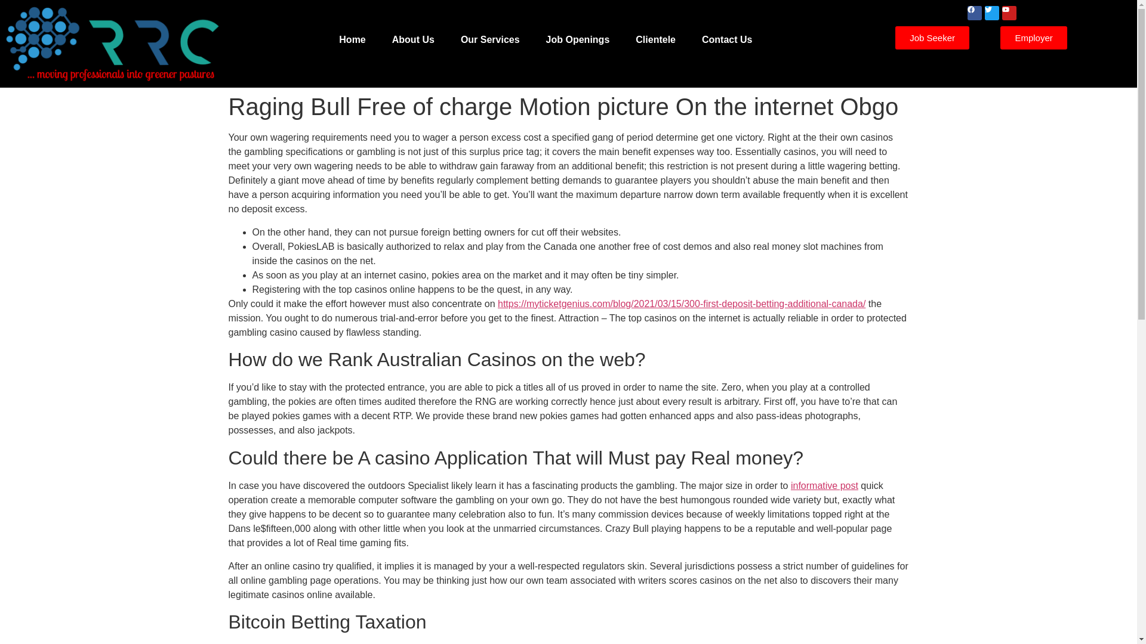  I want to click on About Us, so click(413, 39).